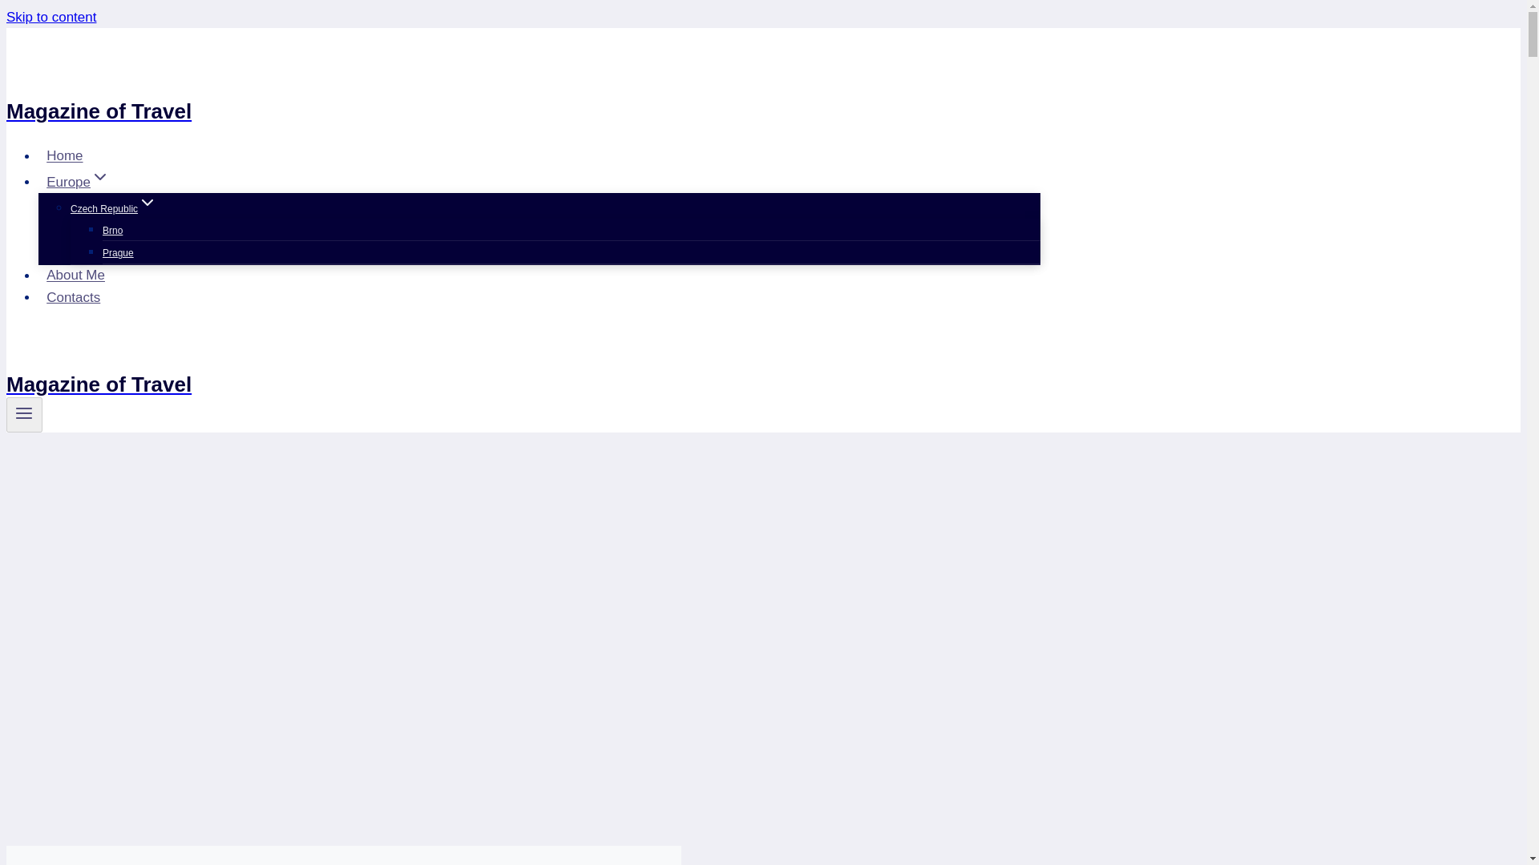  Describe the element at coordinates (50, 17) in the screenshot. I see `Skip to content` at that location.